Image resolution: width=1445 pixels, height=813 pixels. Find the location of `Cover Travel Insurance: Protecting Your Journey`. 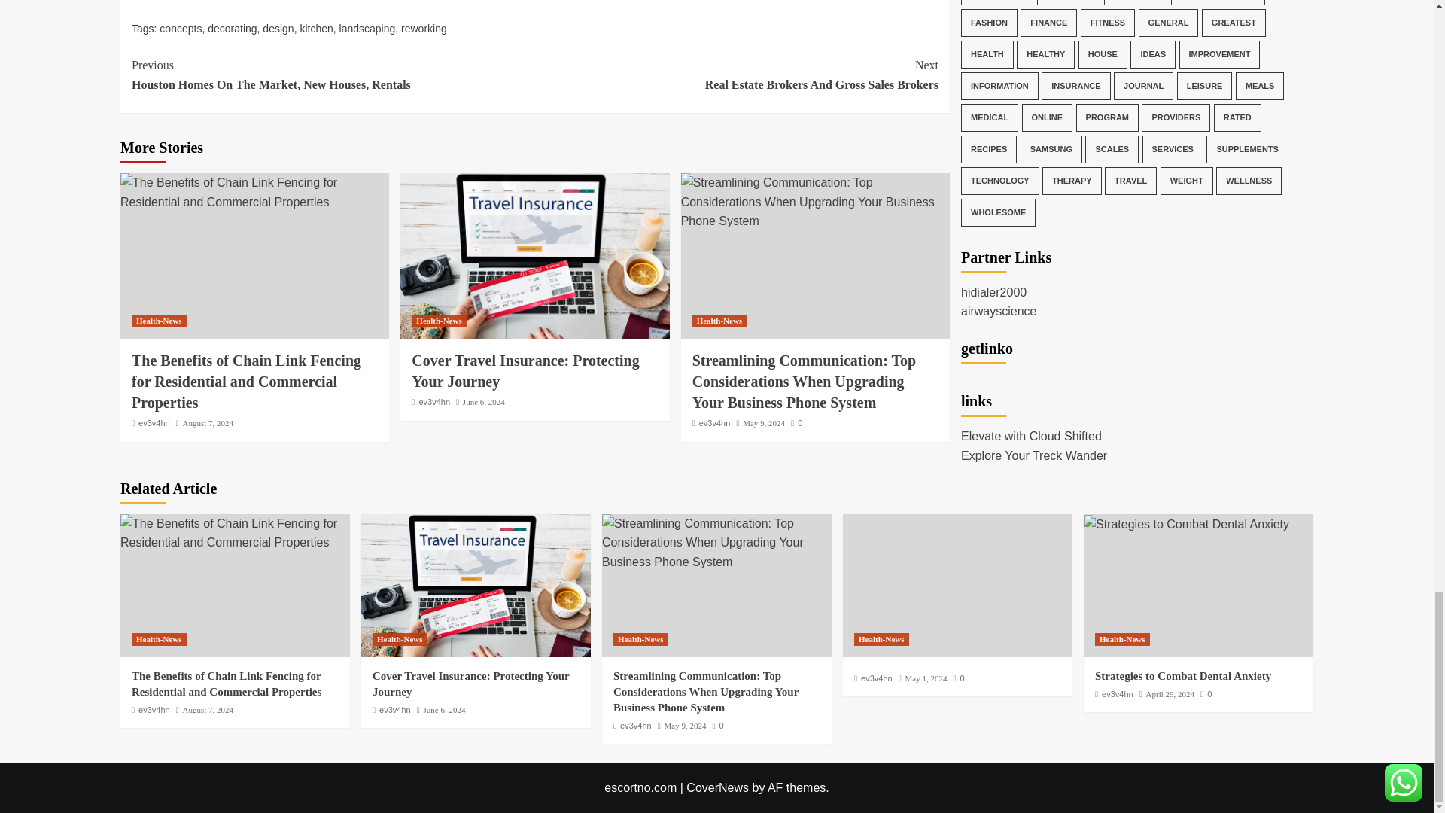

Cover Travel Insurance: Protecting Your Journey is located at coordinates (534, 256).